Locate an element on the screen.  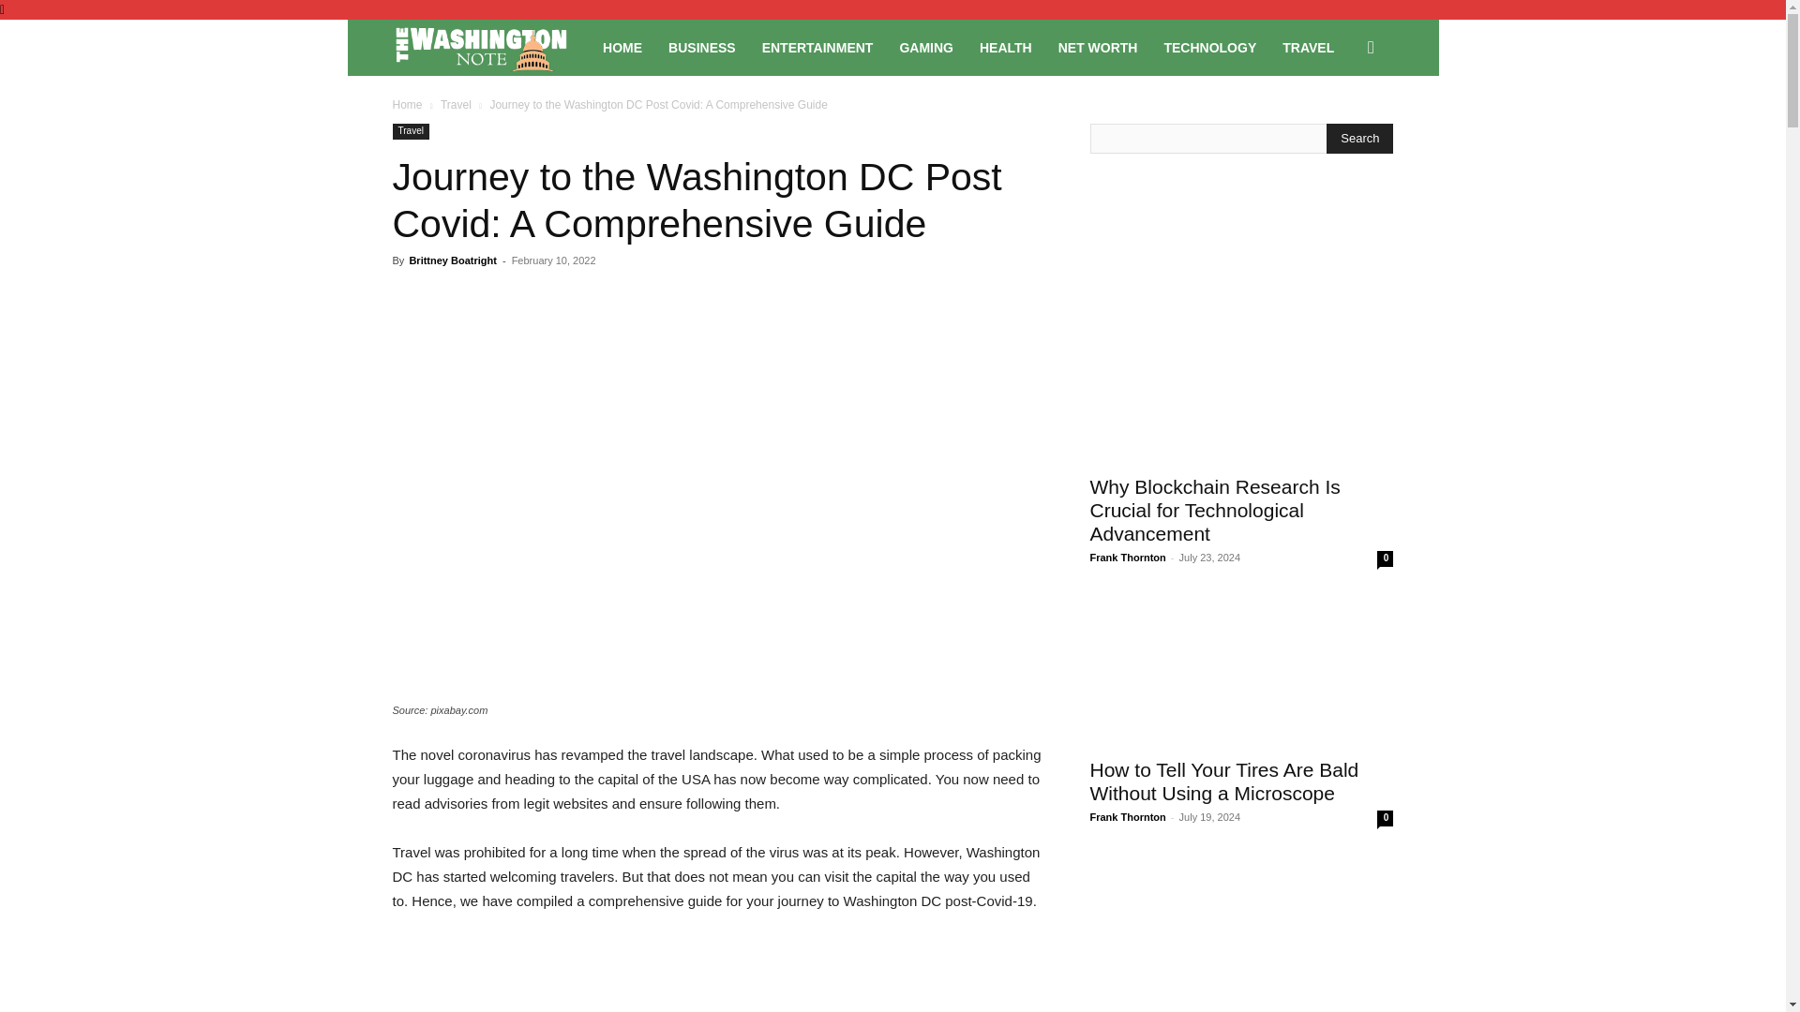
Home is located at coordinates (407, 104).